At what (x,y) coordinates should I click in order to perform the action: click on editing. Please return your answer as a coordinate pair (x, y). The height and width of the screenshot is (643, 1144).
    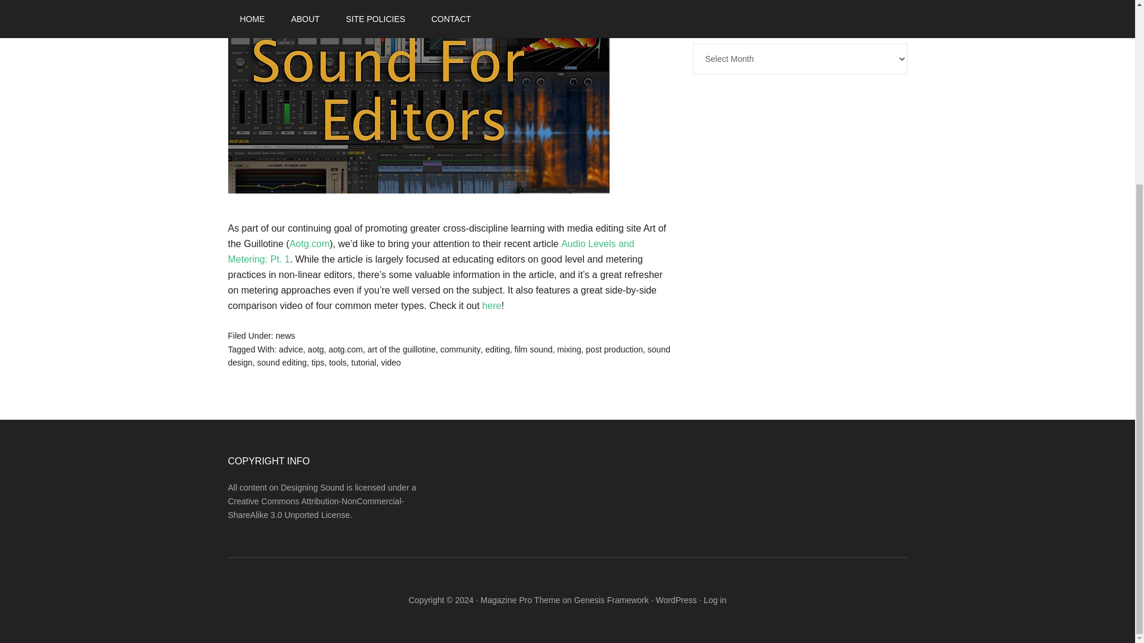
    Looking at the image, I should click on (497, 349).